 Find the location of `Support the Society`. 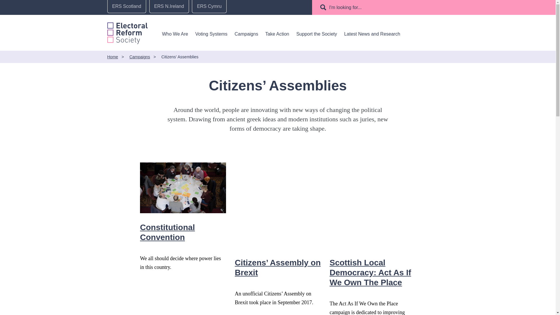

Support the Society is located at coordinates (316, 34).